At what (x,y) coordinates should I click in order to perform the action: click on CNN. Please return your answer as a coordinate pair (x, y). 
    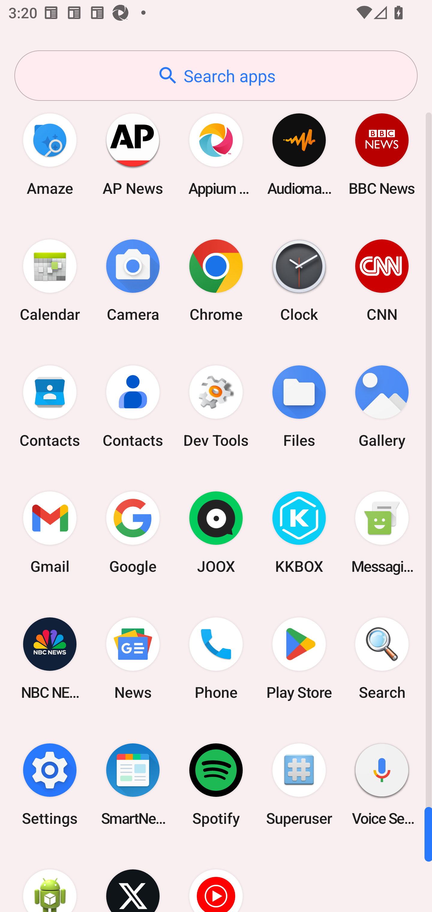
    Looking at the image, I should click on (382, 280).